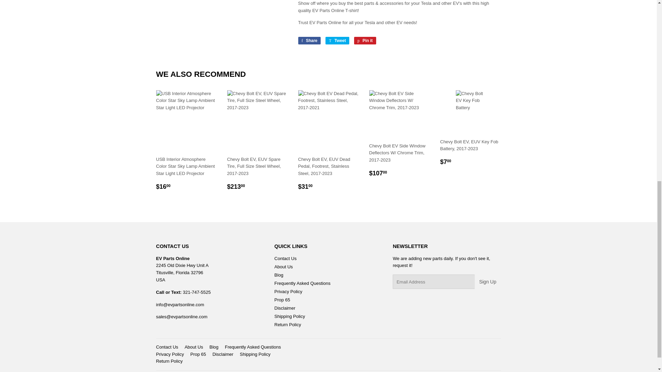  Describe the element at coordinates (309, 40) in the screenshot. I see `Share on Facebook` at that location.